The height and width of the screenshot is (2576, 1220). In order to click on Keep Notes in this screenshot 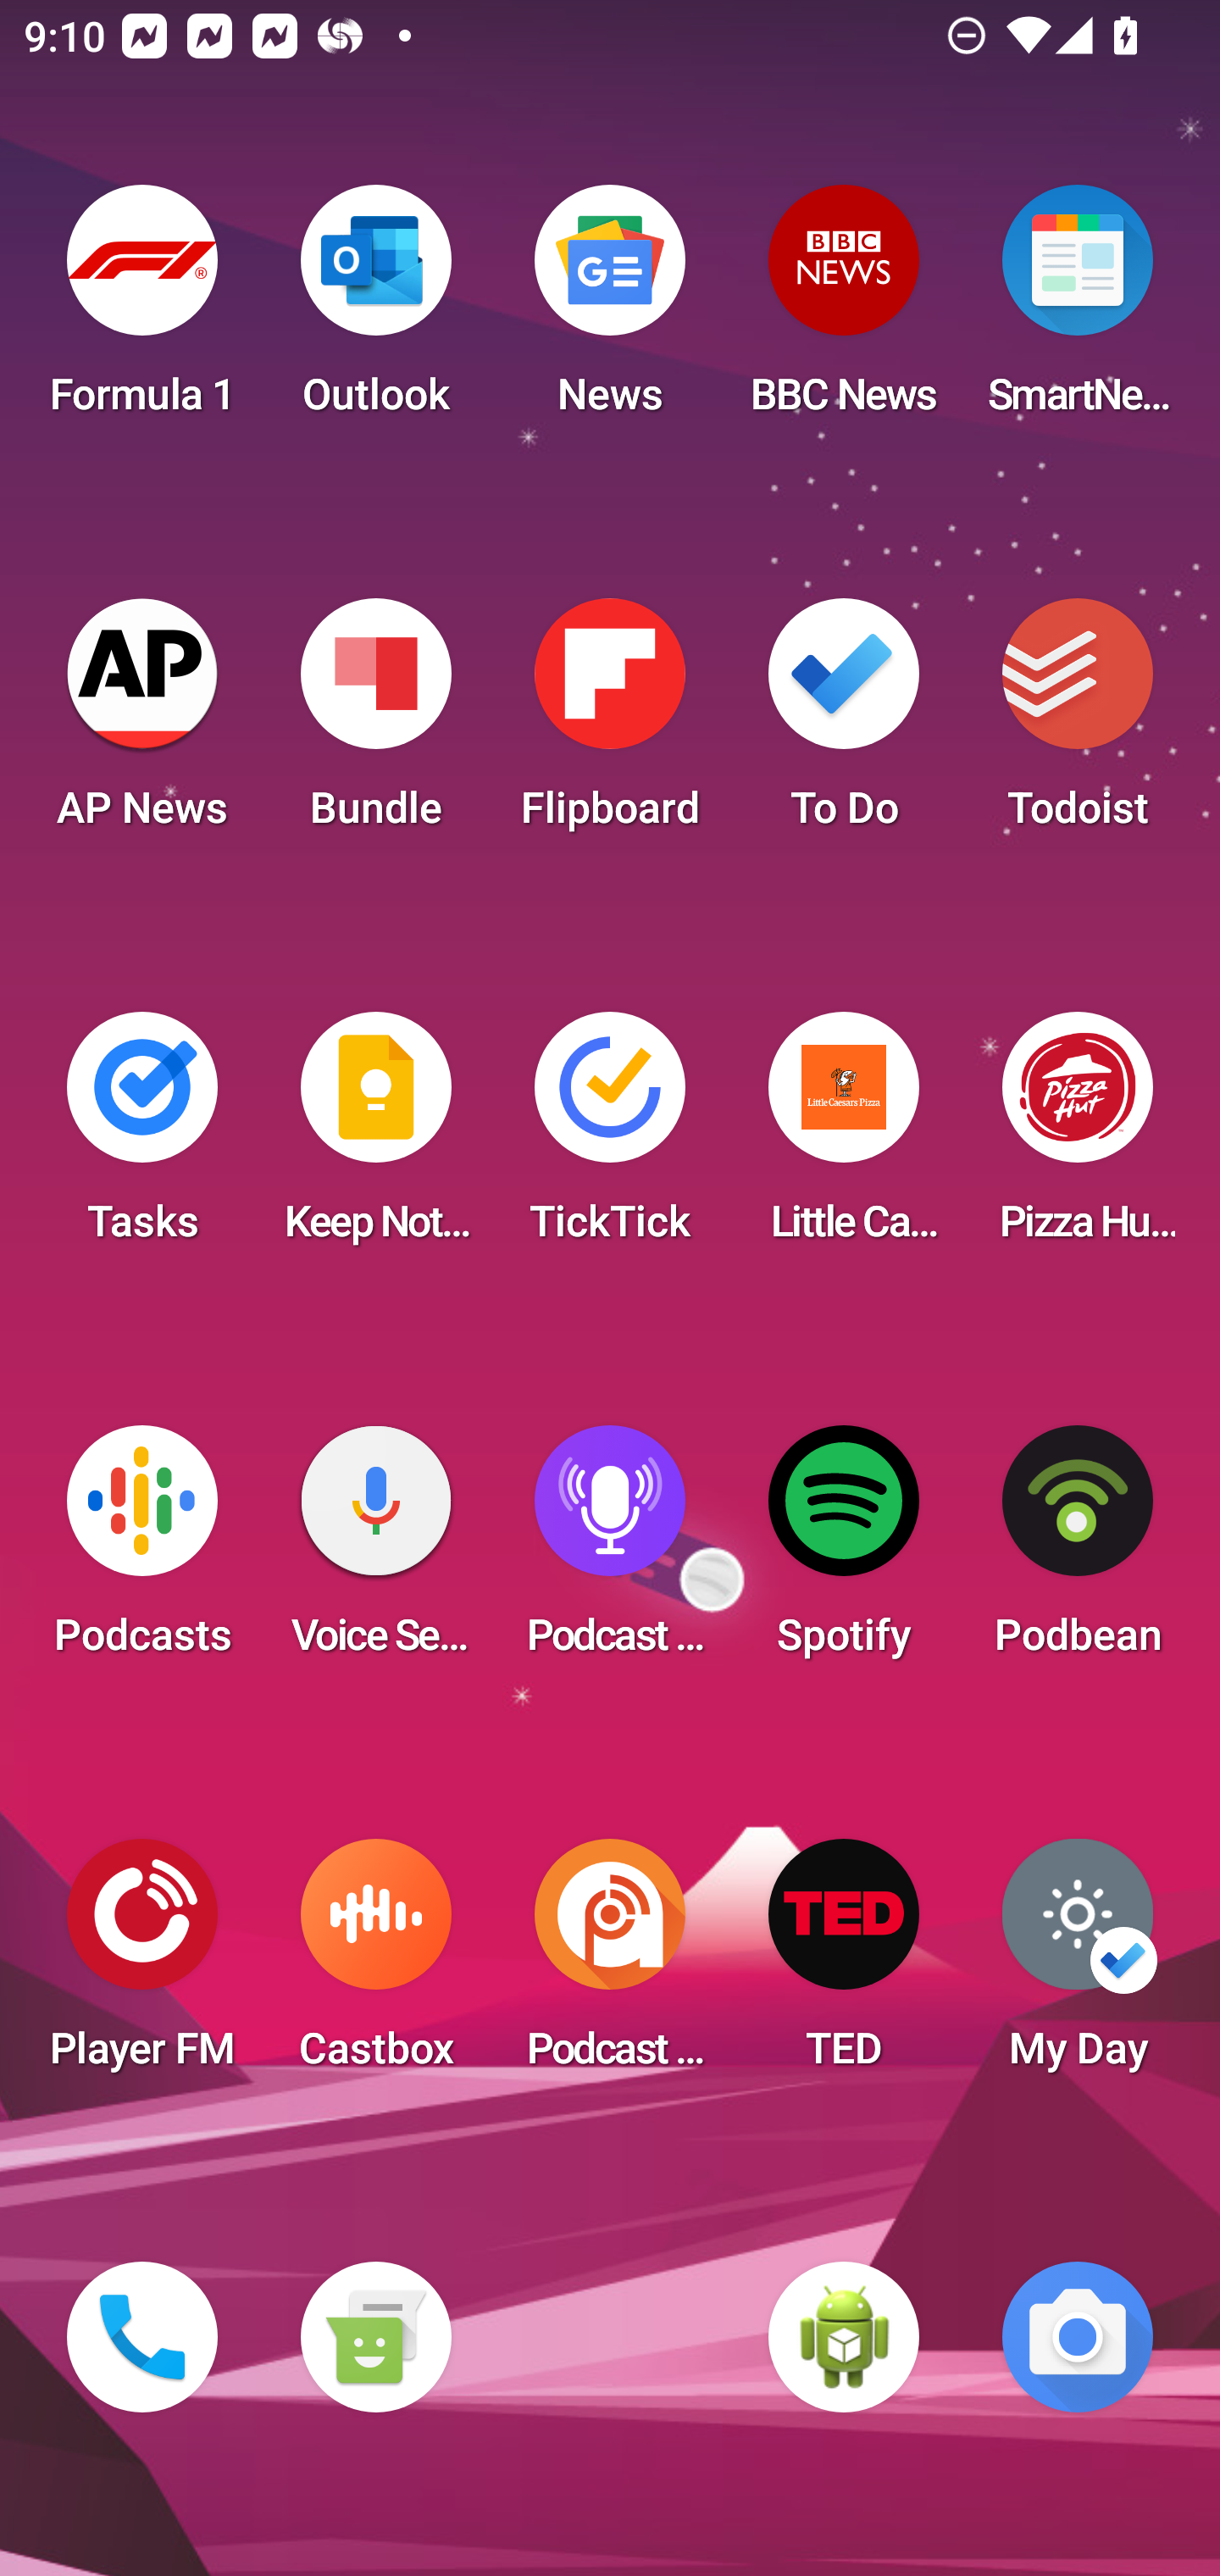, I will do `click(375, 1137)`.